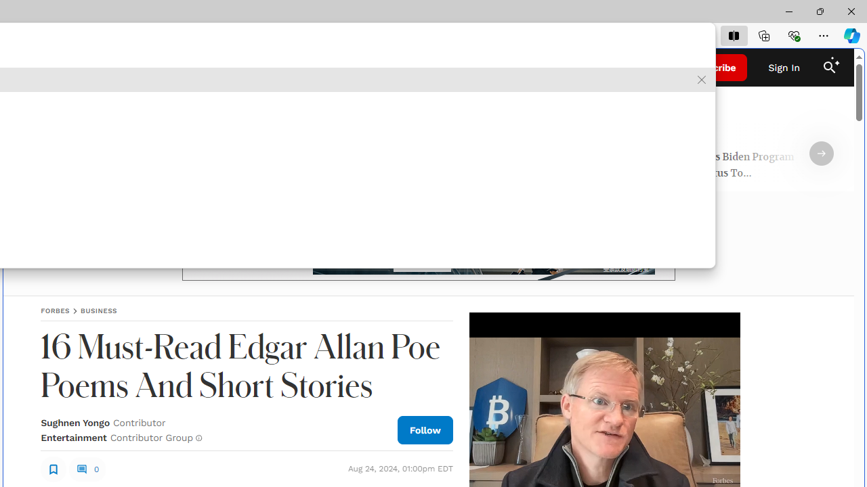  Describe the element at coordinates (149, 166) in the screenshot. I see `Jack Smith Files New Indictment Against Trump In Jan. 6 Case` at that location.